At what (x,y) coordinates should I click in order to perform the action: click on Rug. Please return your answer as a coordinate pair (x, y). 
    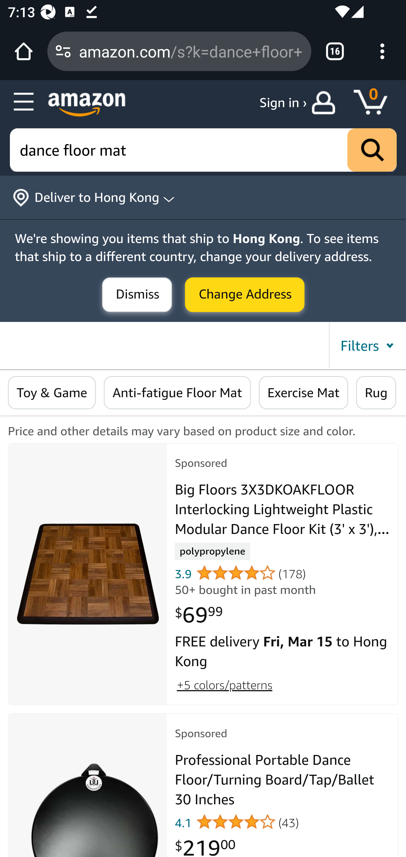
    Looking at the image, I should click on (376, 393).